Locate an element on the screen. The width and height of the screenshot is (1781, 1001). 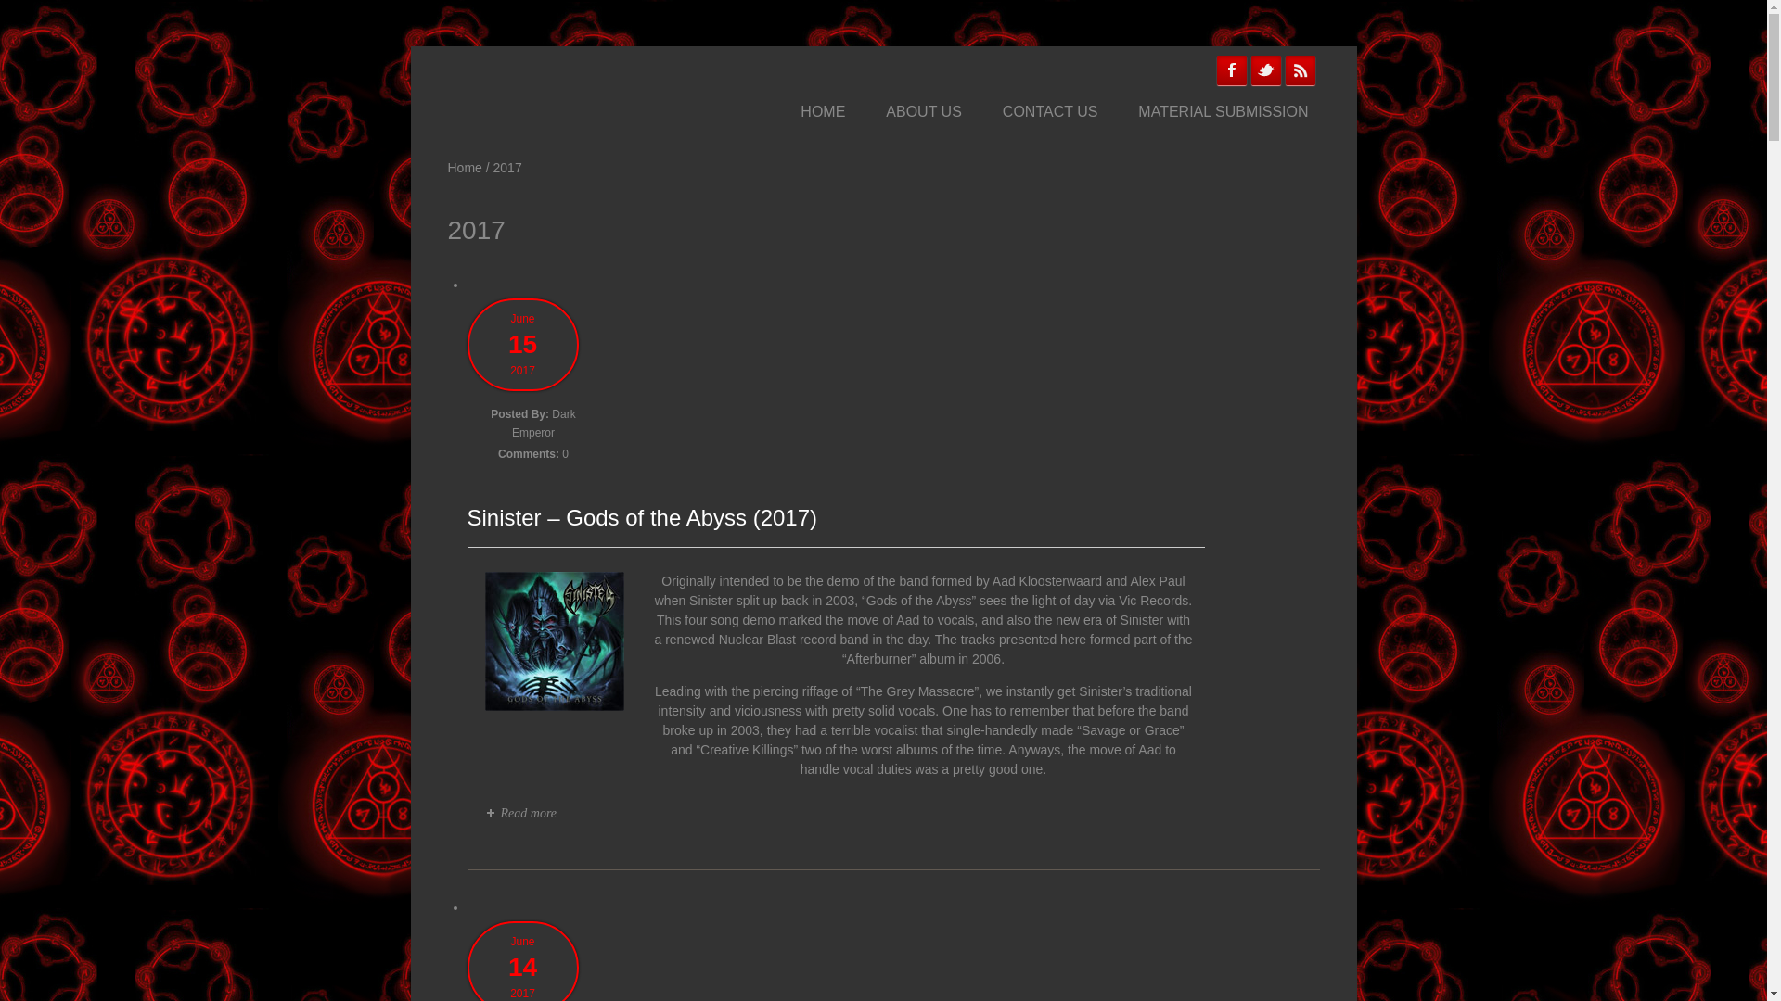
ABOUT US is located at coordinates (923, 112).